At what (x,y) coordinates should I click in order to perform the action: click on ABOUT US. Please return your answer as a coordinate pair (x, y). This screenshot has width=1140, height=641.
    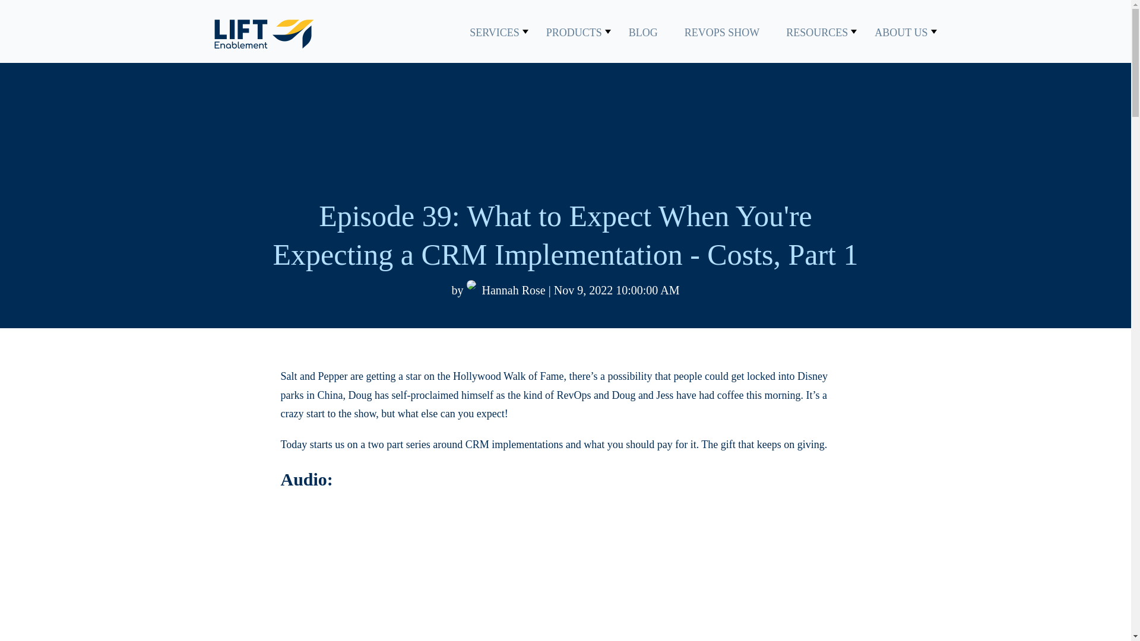
    Looking at the image, I should click on (901, 32).